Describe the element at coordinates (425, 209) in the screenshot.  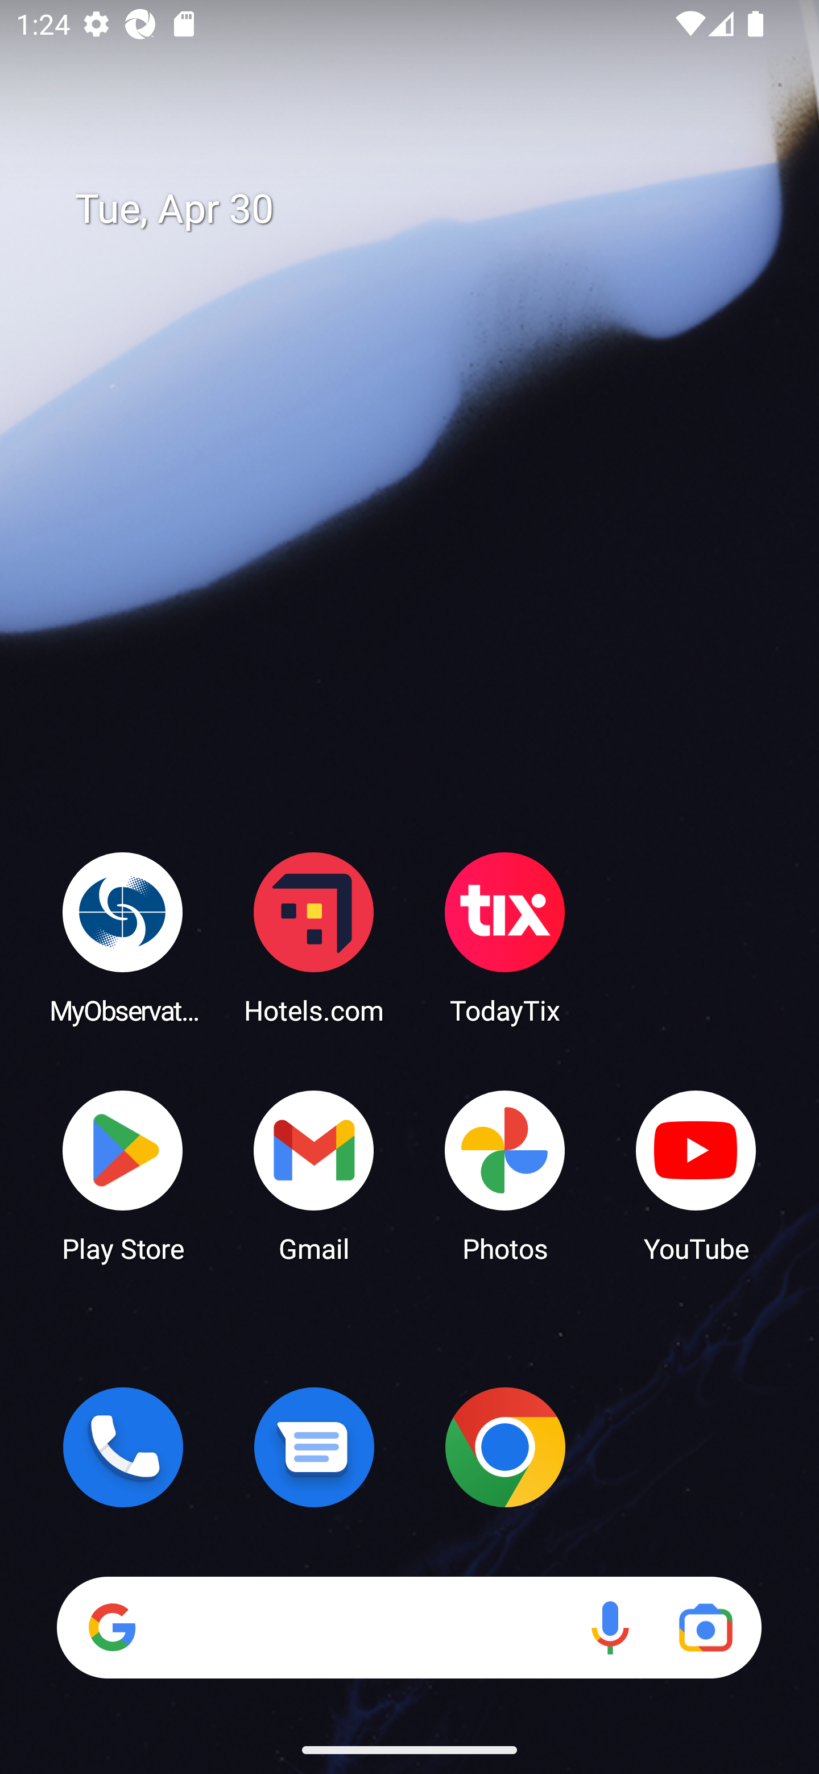
I see `Tue, Apr 30` at that location.